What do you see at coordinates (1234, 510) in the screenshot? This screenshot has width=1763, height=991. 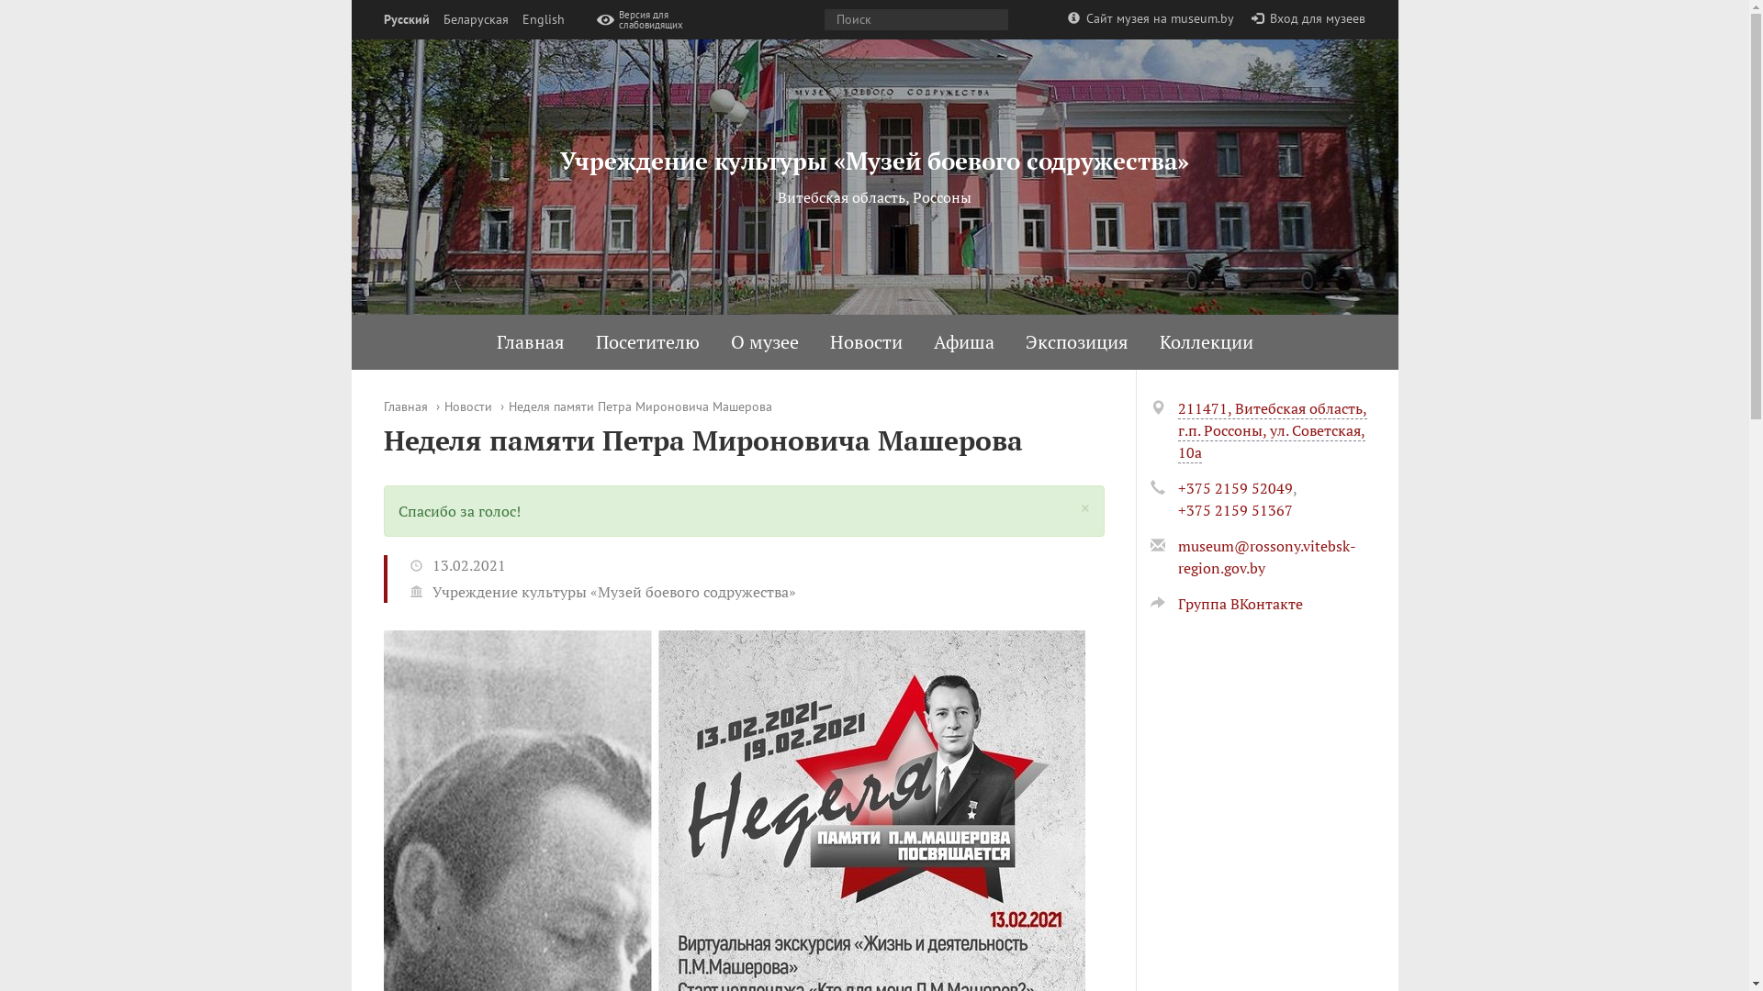 I see `+375 2159 51367` at bounding box center [1234, 510].